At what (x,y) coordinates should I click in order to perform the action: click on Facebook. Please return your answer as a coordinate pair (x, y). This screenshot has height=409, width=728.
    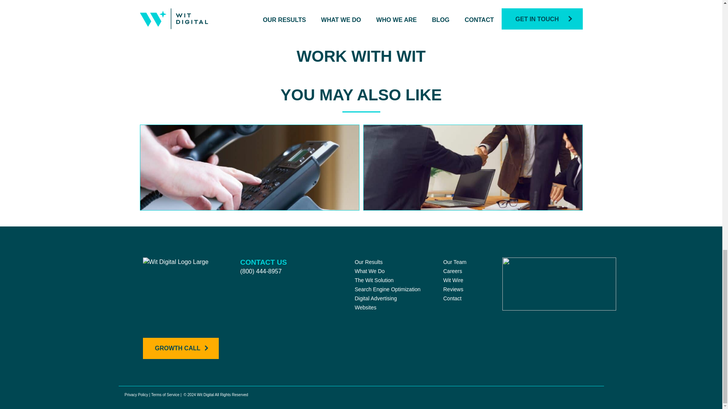
    Looking at the image, I should click on (246, 353).